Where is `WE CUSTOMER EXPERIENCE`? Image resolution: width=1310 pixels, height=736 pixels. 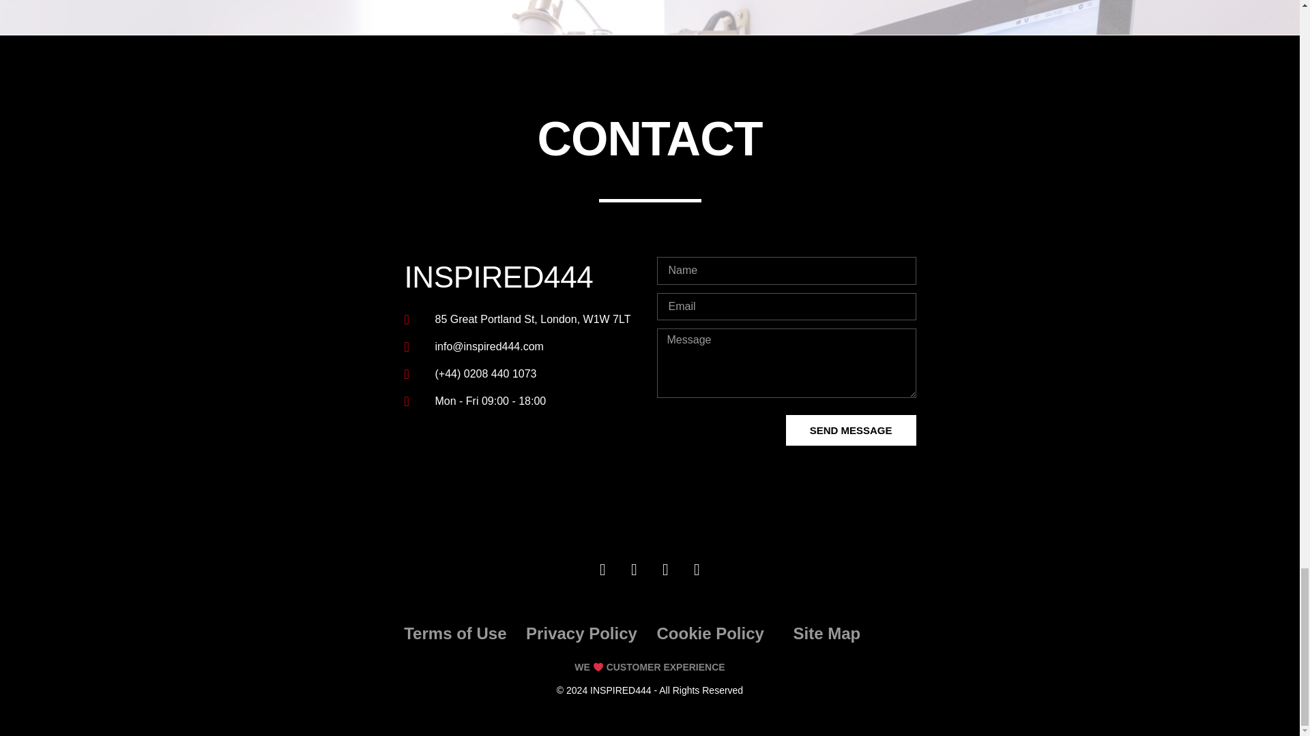
WE CUSTOMER EXPERIENCE is located at coordinates (650, 666).